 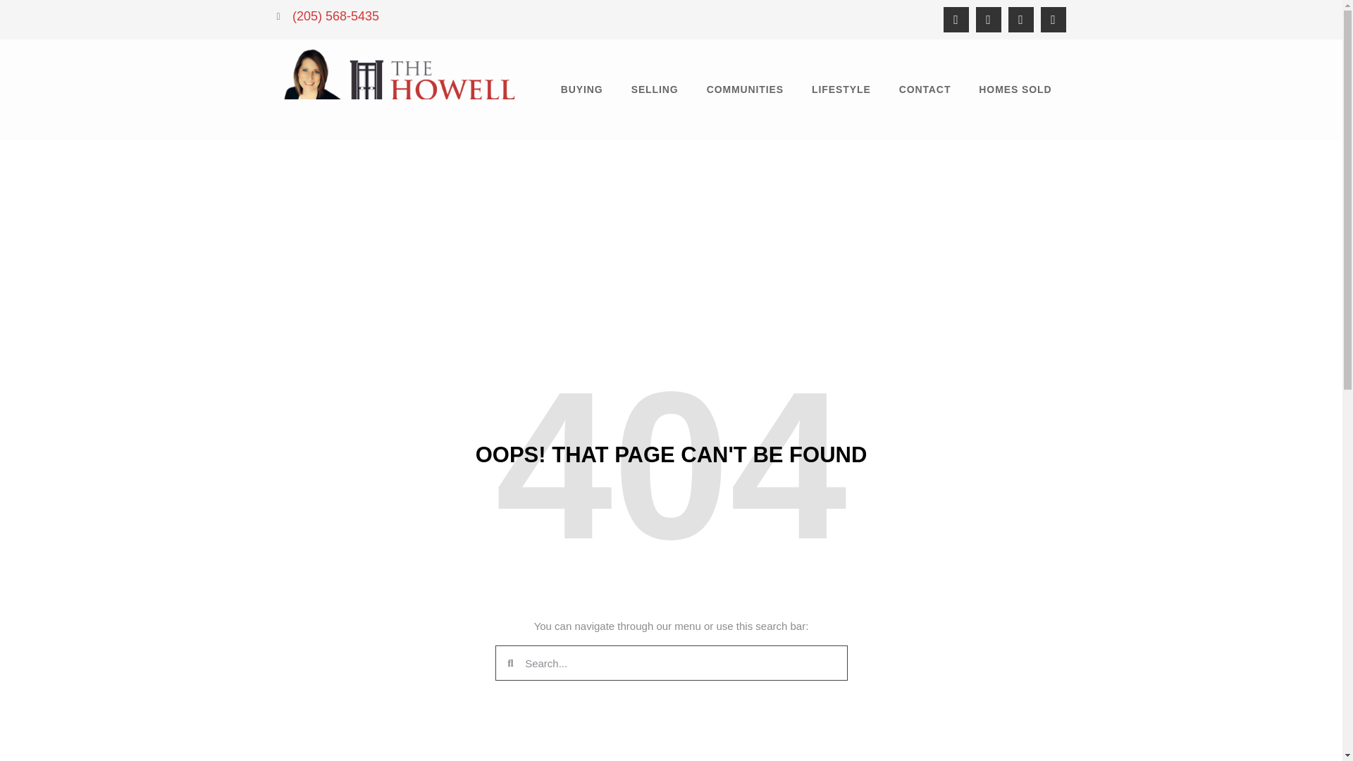 What do you see at coordinates (746, 89) in the screenshot?
I see `COMMUNITIES` at bounding box center [746, 89].